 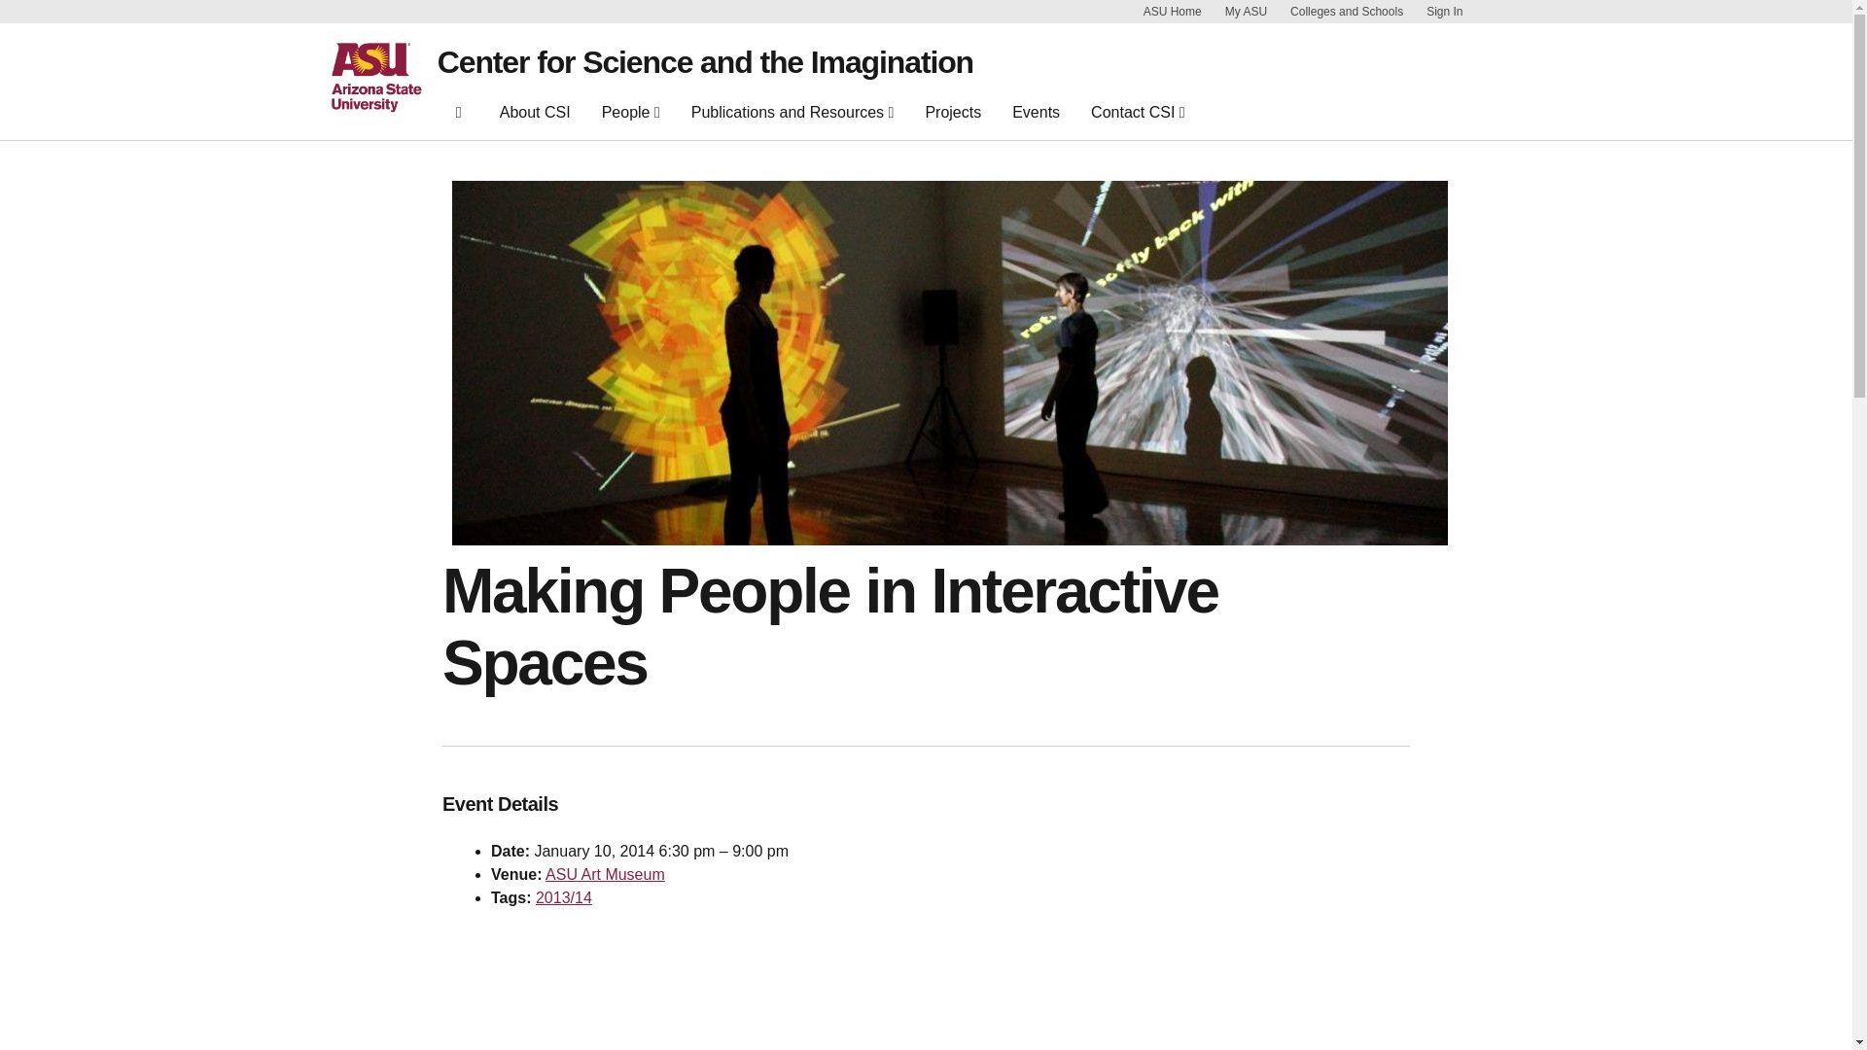 I want to click on Skip to Content, so click(x=1494, y=12).